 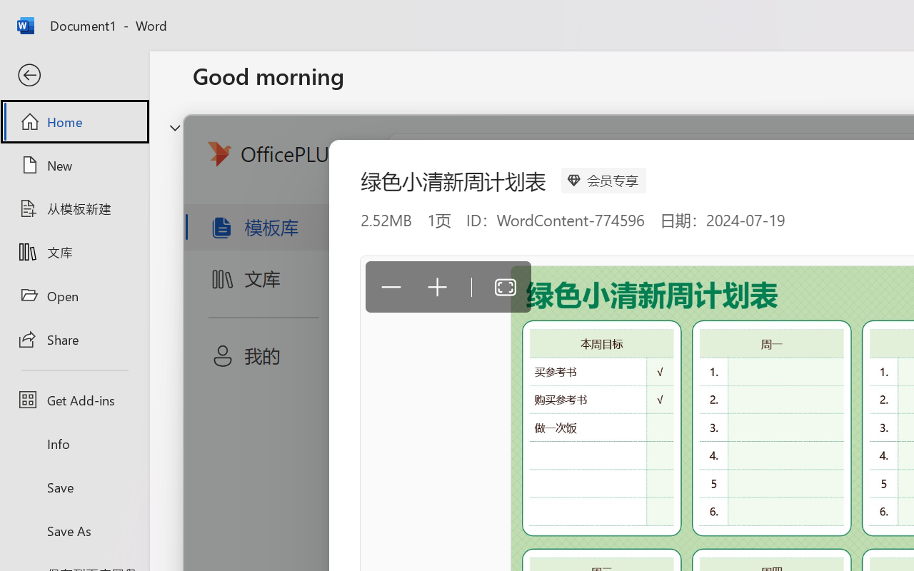 I want to click on Shared with Me, so click(x=403, y=454).